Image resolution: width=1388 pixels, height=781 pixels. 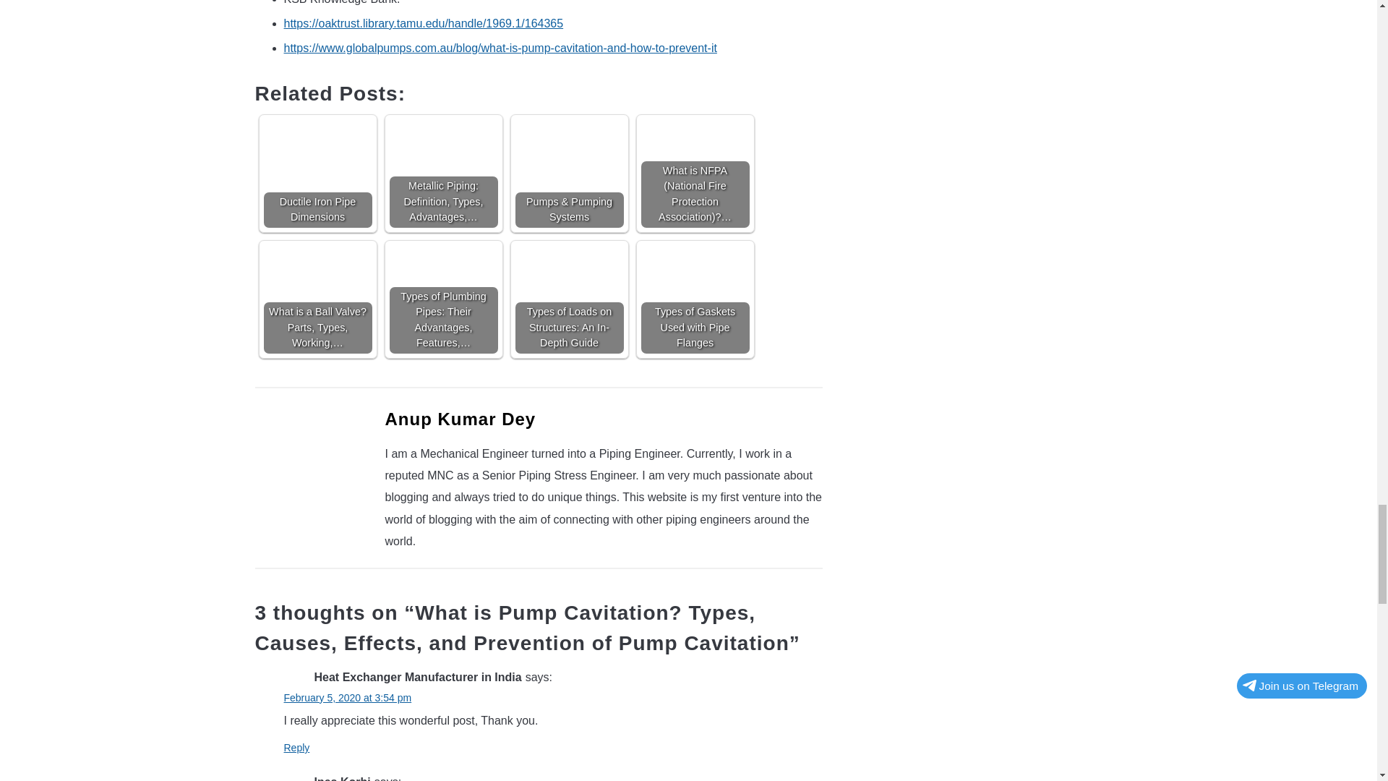 What do you see at coordinates (569, 267) in the screenshot?
I see `Types of Loads on Structures: An In-Depth Guide` at bounding box center [569, 267].